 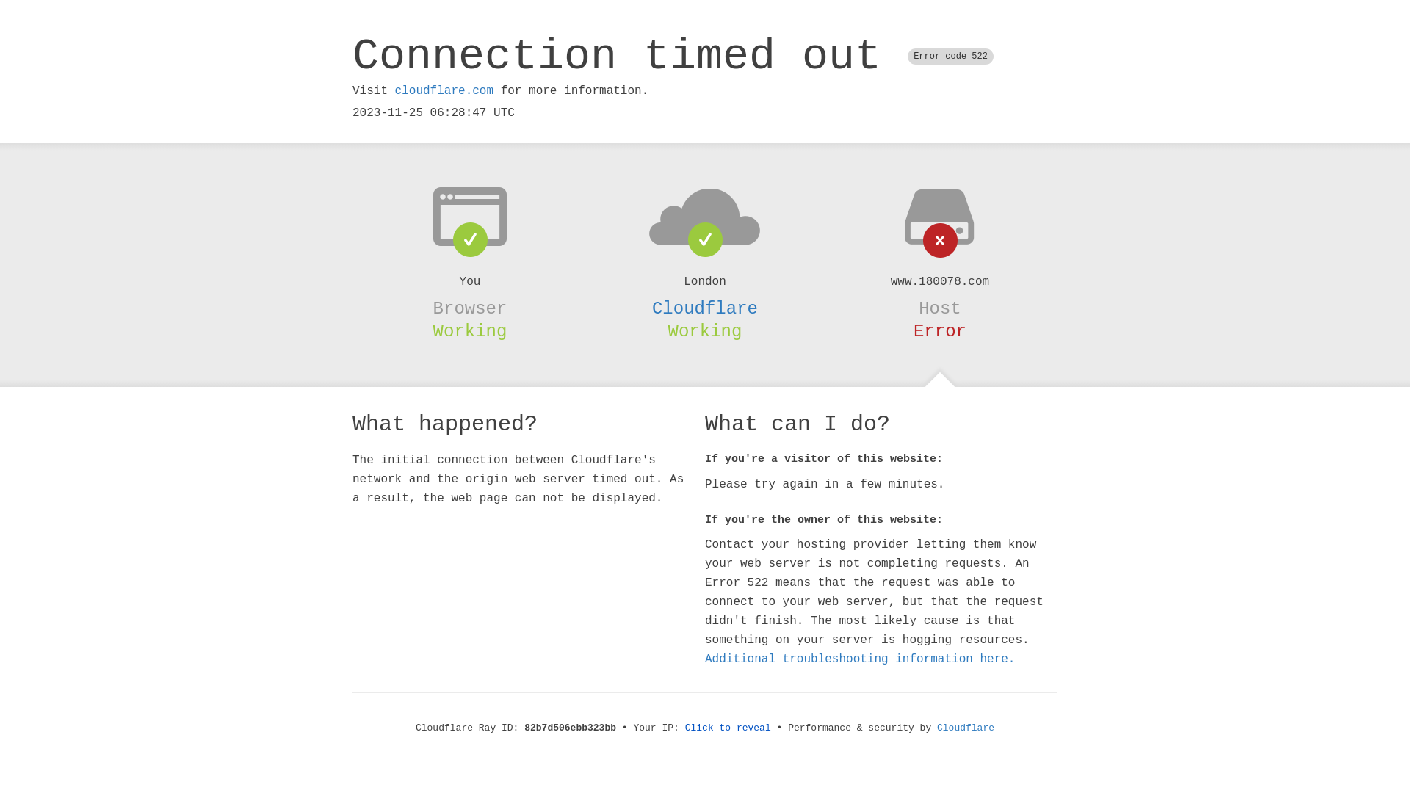 What do you see at coordinates (966, 728) in the screenshot?
I see `Cloudflare` at bounding box center [966, 728].